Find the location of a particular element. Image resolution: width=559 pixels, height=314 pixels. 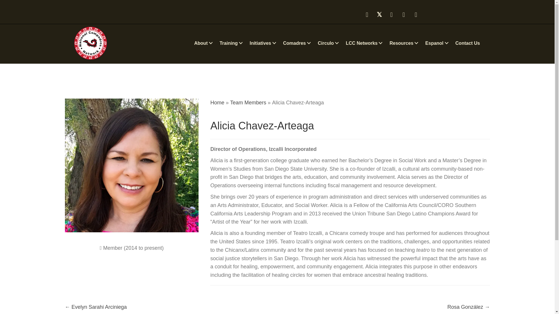

LCC Networks is located at coordinates (365, 43).